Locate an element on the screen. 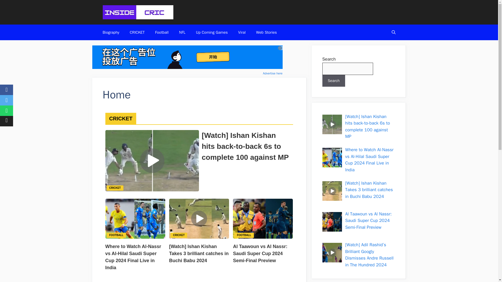  Web Stories is located at coordinates (266, 32).